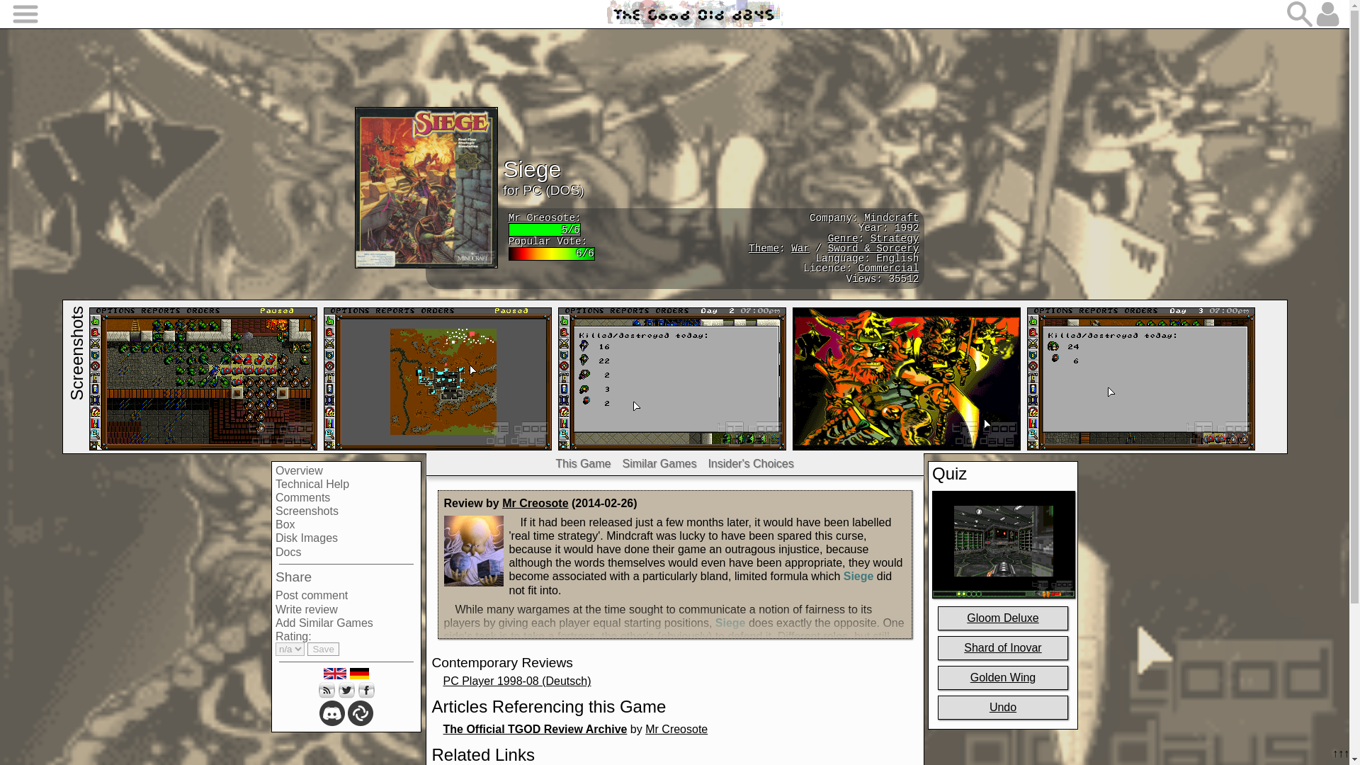 Image resolution: width=1360 pixels, height=765 pixels. What do you see at coordinates (332, 713) in the screenshot?
I see `Discord` at bounding box center [332, 713].